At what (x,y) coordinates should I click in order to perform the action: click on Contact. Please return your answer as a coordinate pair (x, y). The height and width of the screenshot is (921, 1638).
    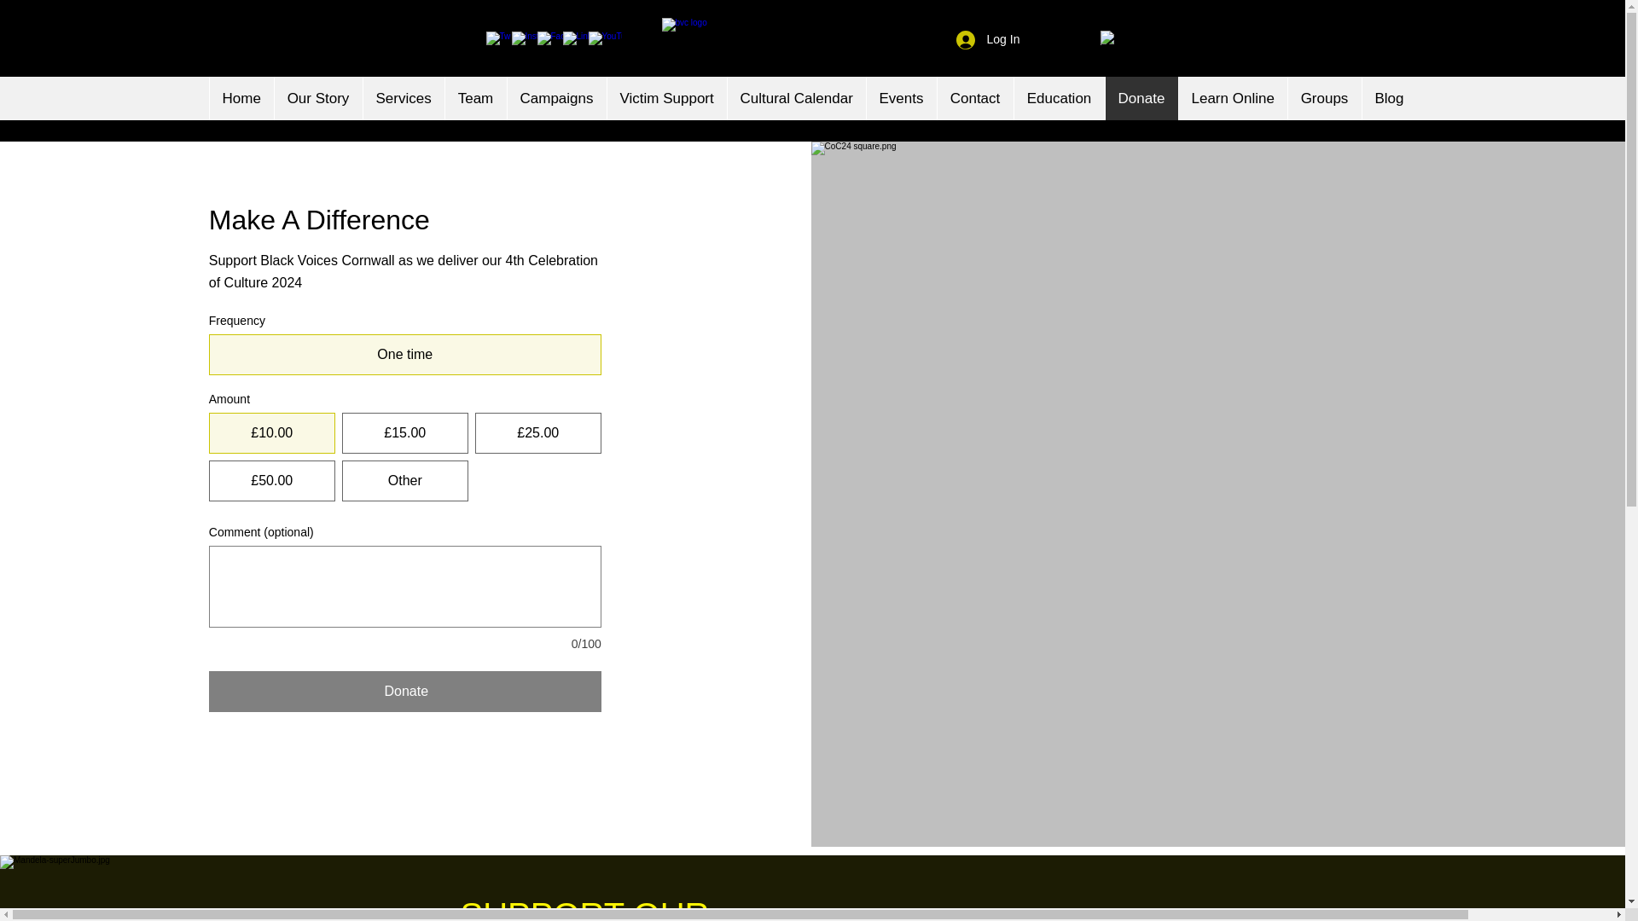
    Looking at the image, I should click on (975, 98).